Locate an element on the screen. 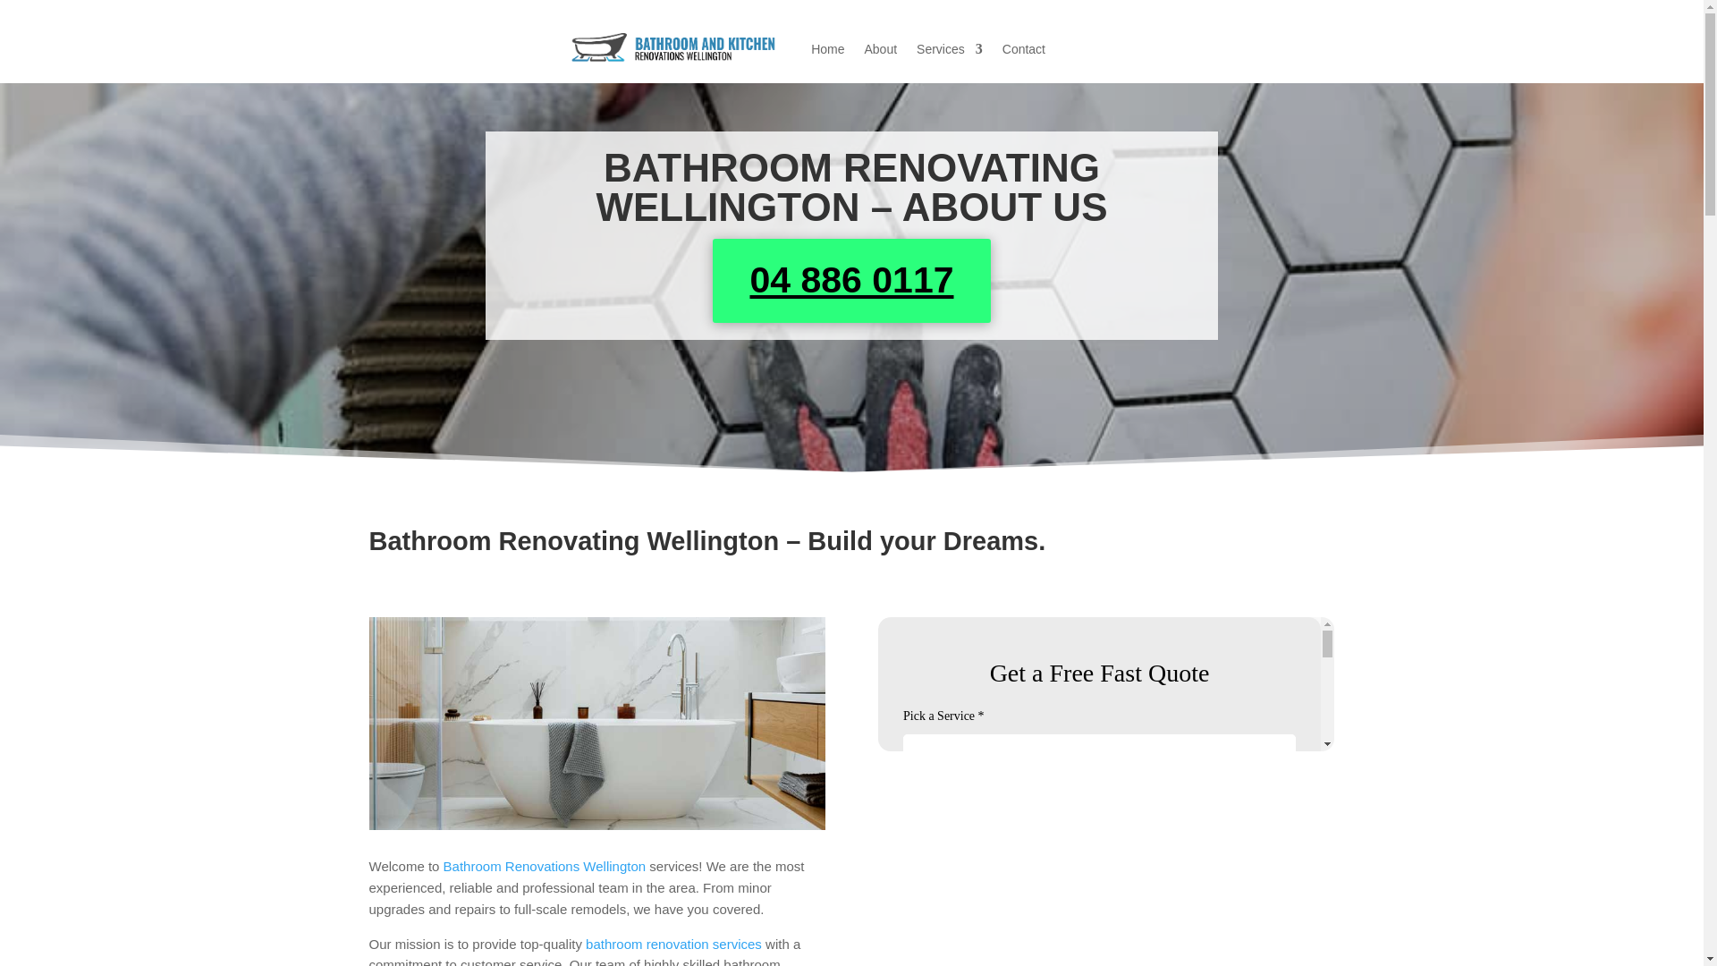  Wellington-bathroom-renovation-2 is located at coordinates (596, 723).